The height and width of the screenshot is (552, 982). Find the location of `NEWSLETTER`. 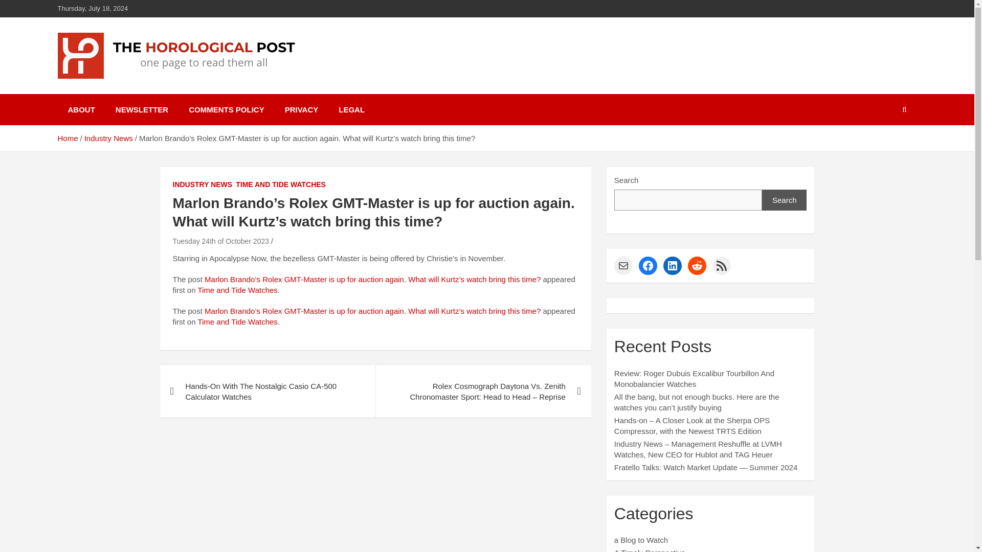

NEWSLETTER is located at coordinates (142, 109).